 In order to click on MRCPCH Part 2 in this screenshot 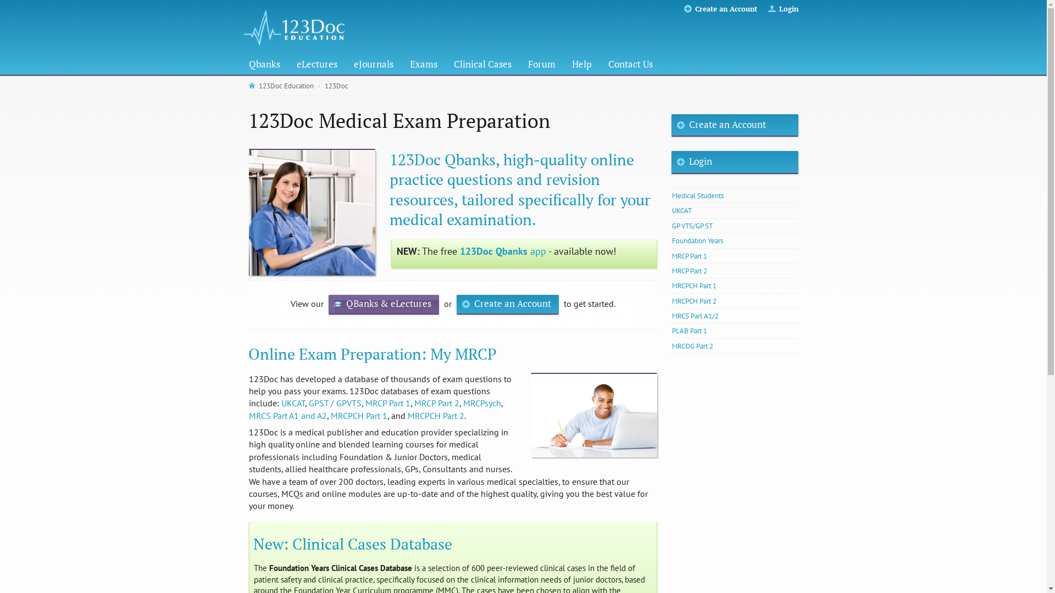, I will do `click(436, 416)`.